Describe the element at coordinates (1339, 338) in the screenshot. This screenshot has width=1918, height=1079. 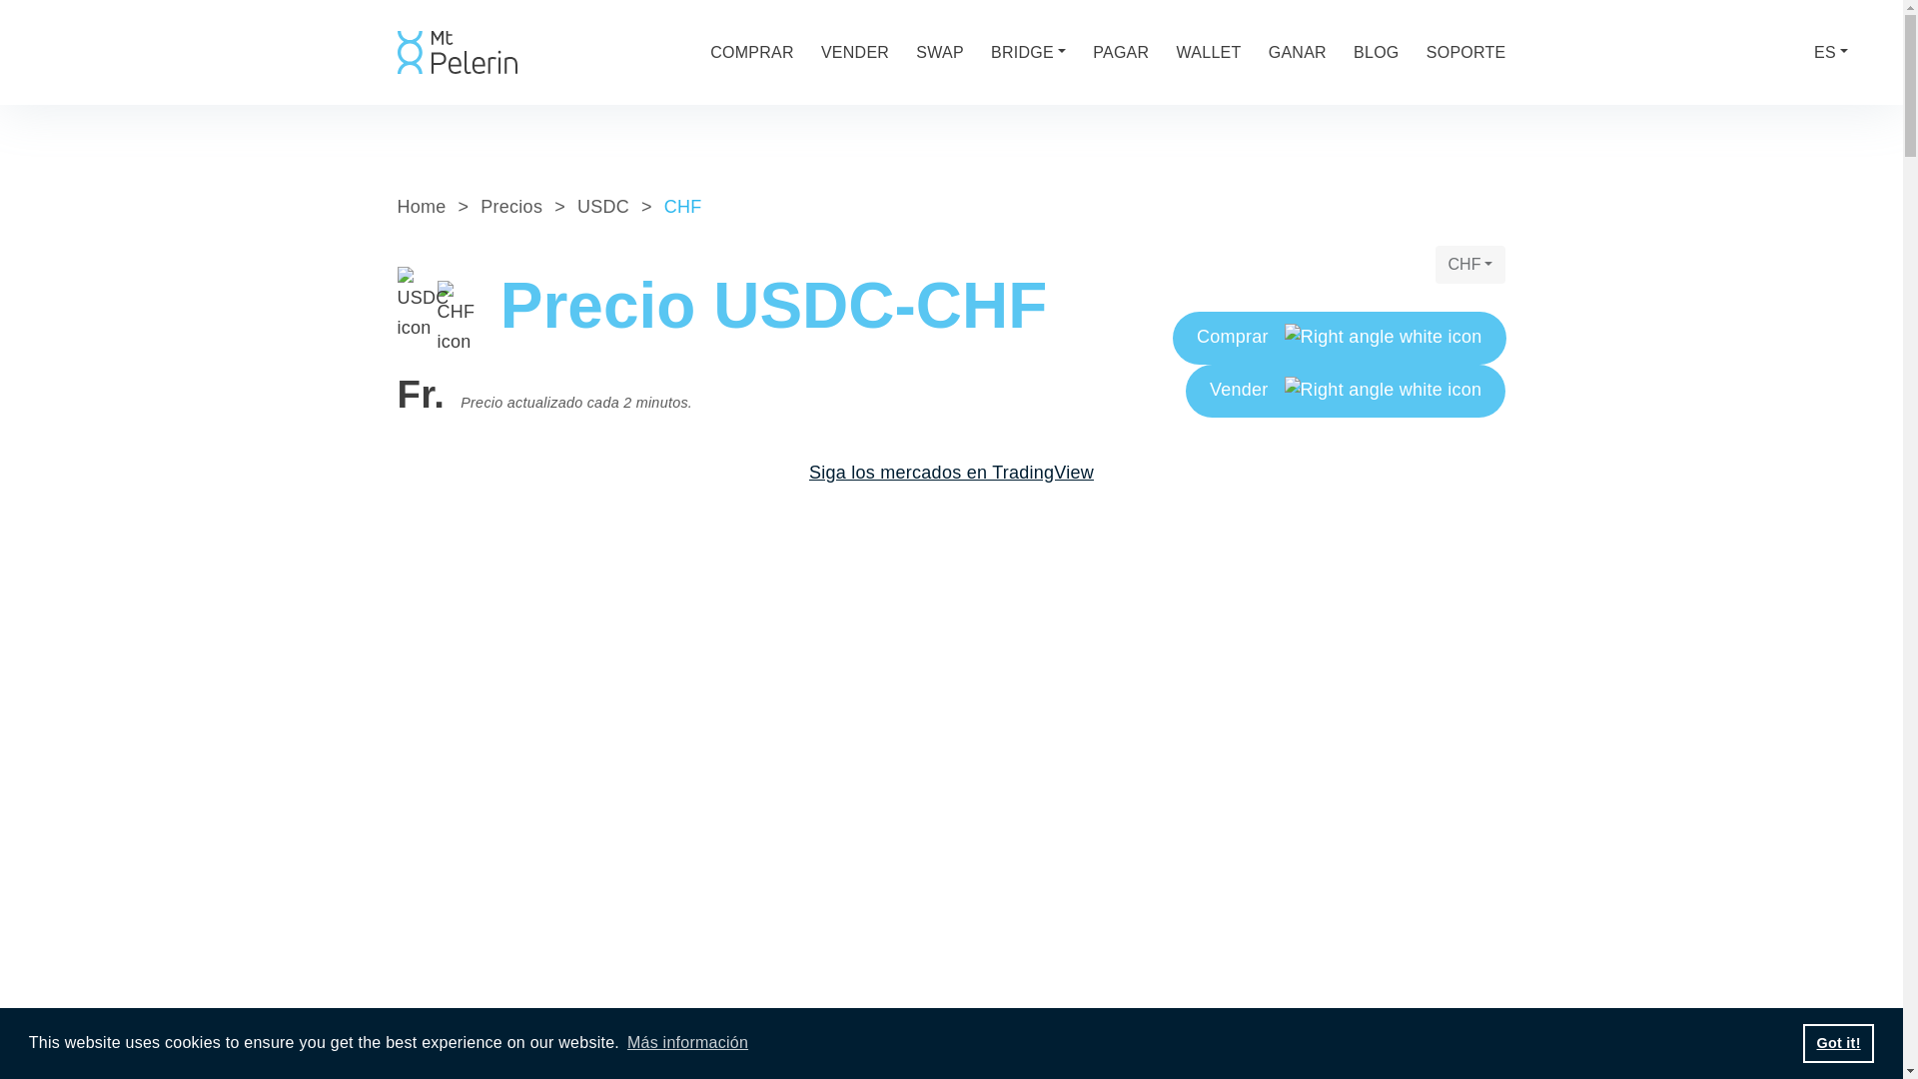
I see `Comprar` at that location.